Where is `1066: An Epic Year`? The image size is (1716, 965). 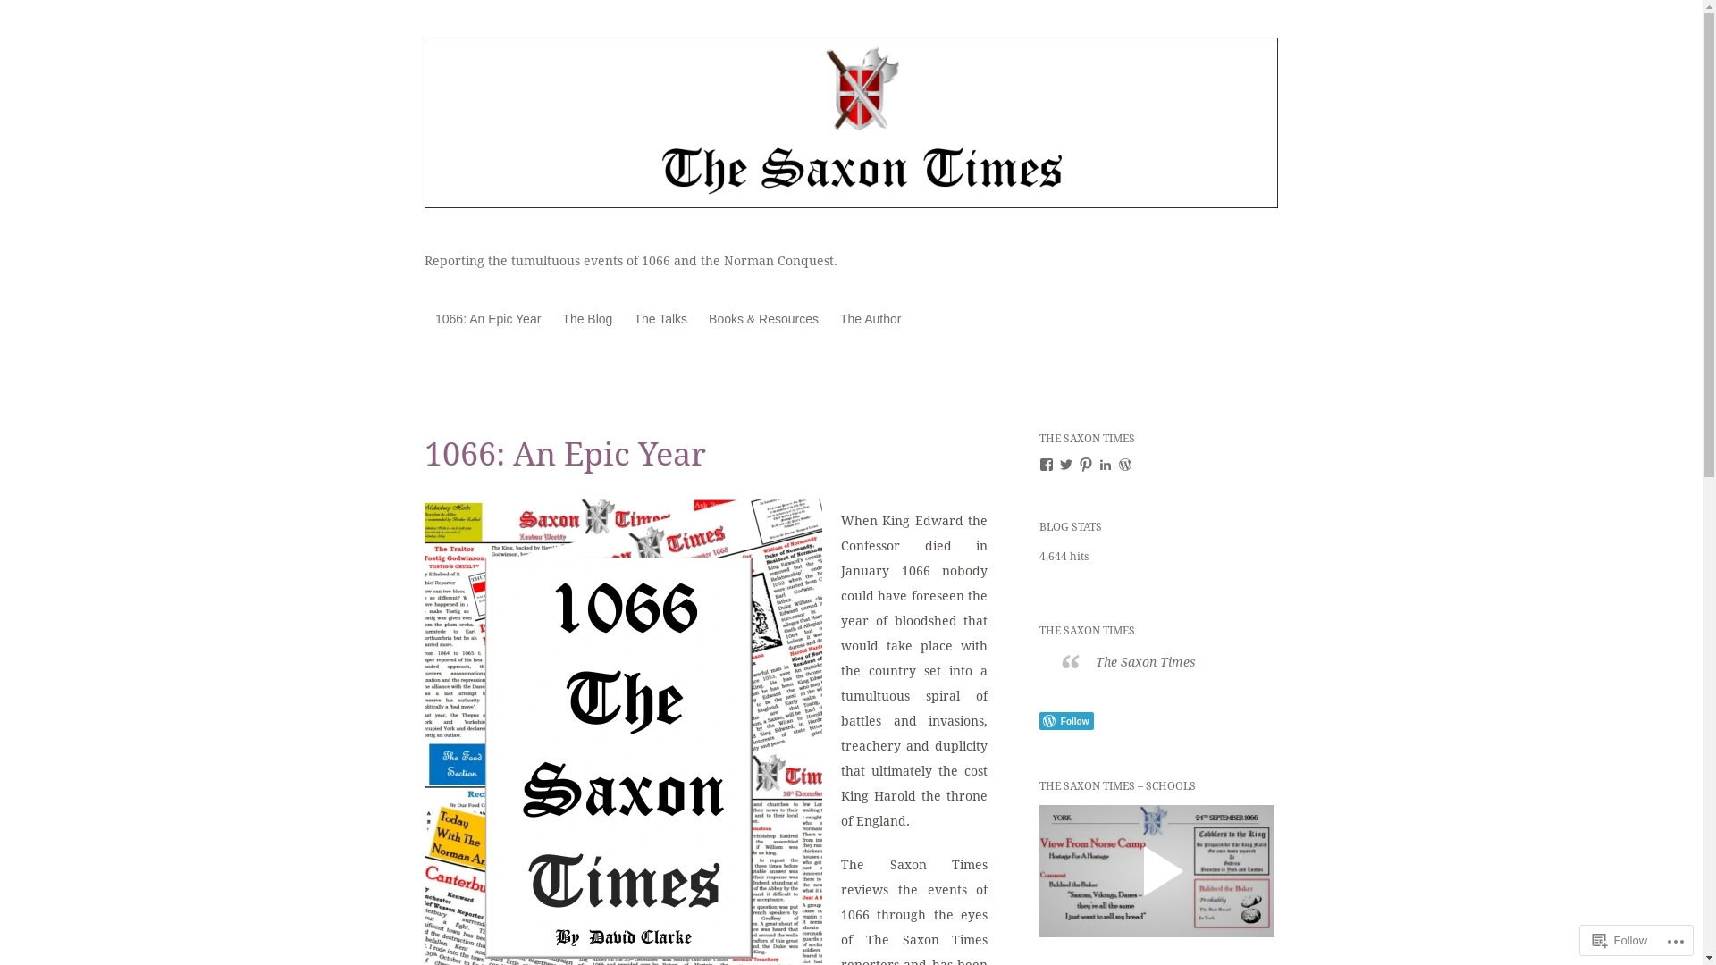
1066: An Epic Year is located at coordinates (488, 318).